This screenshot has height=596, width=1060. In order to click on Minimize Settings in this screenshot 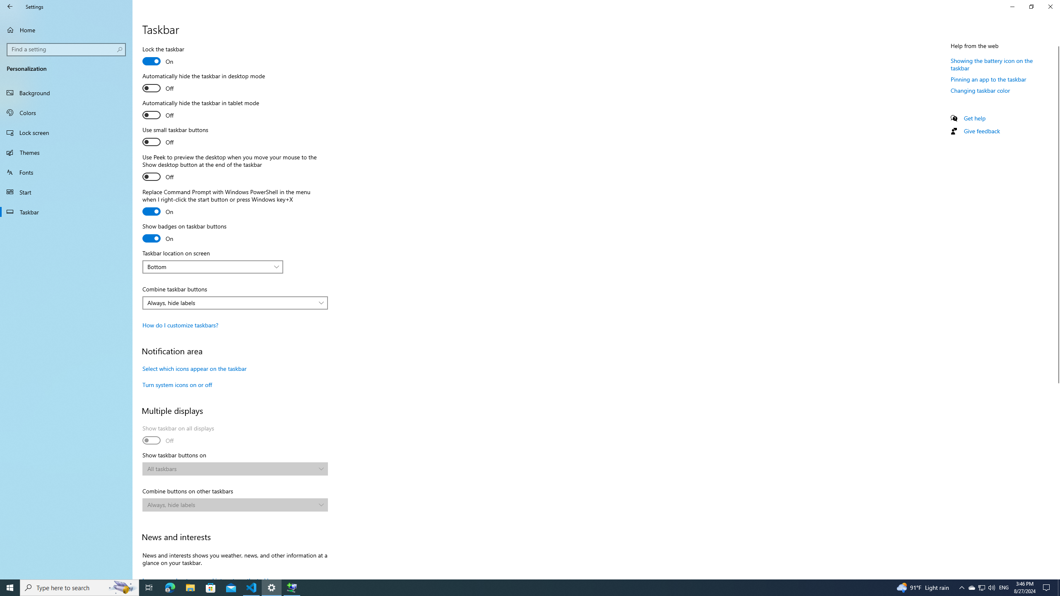, I will do `click(1012, 7)`.